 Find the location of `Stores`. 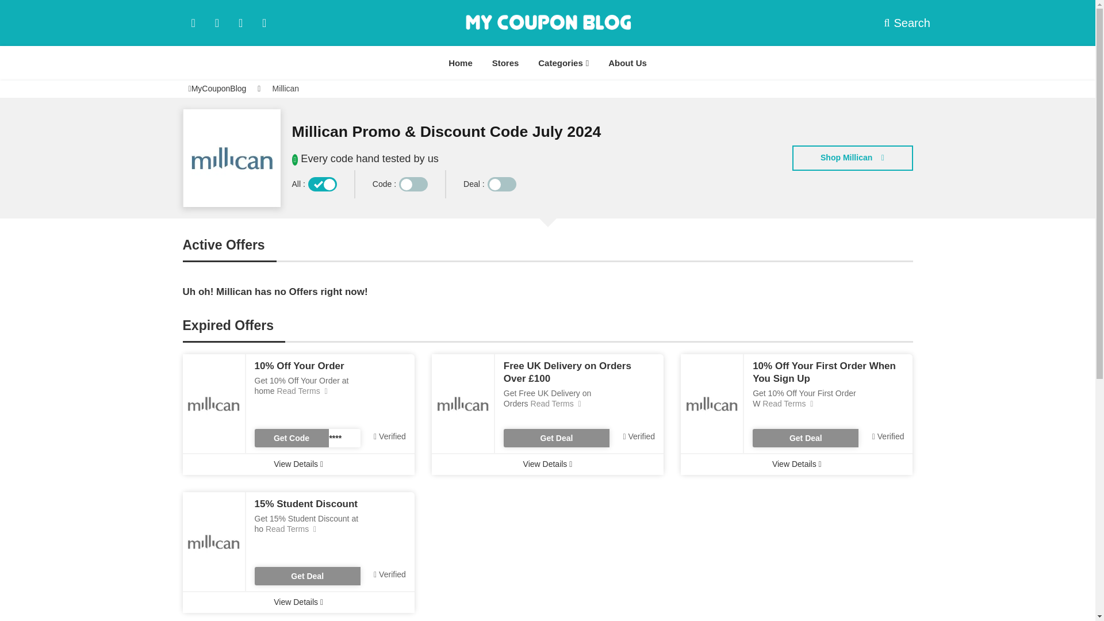

Stores is located at coordinates (505, 63).